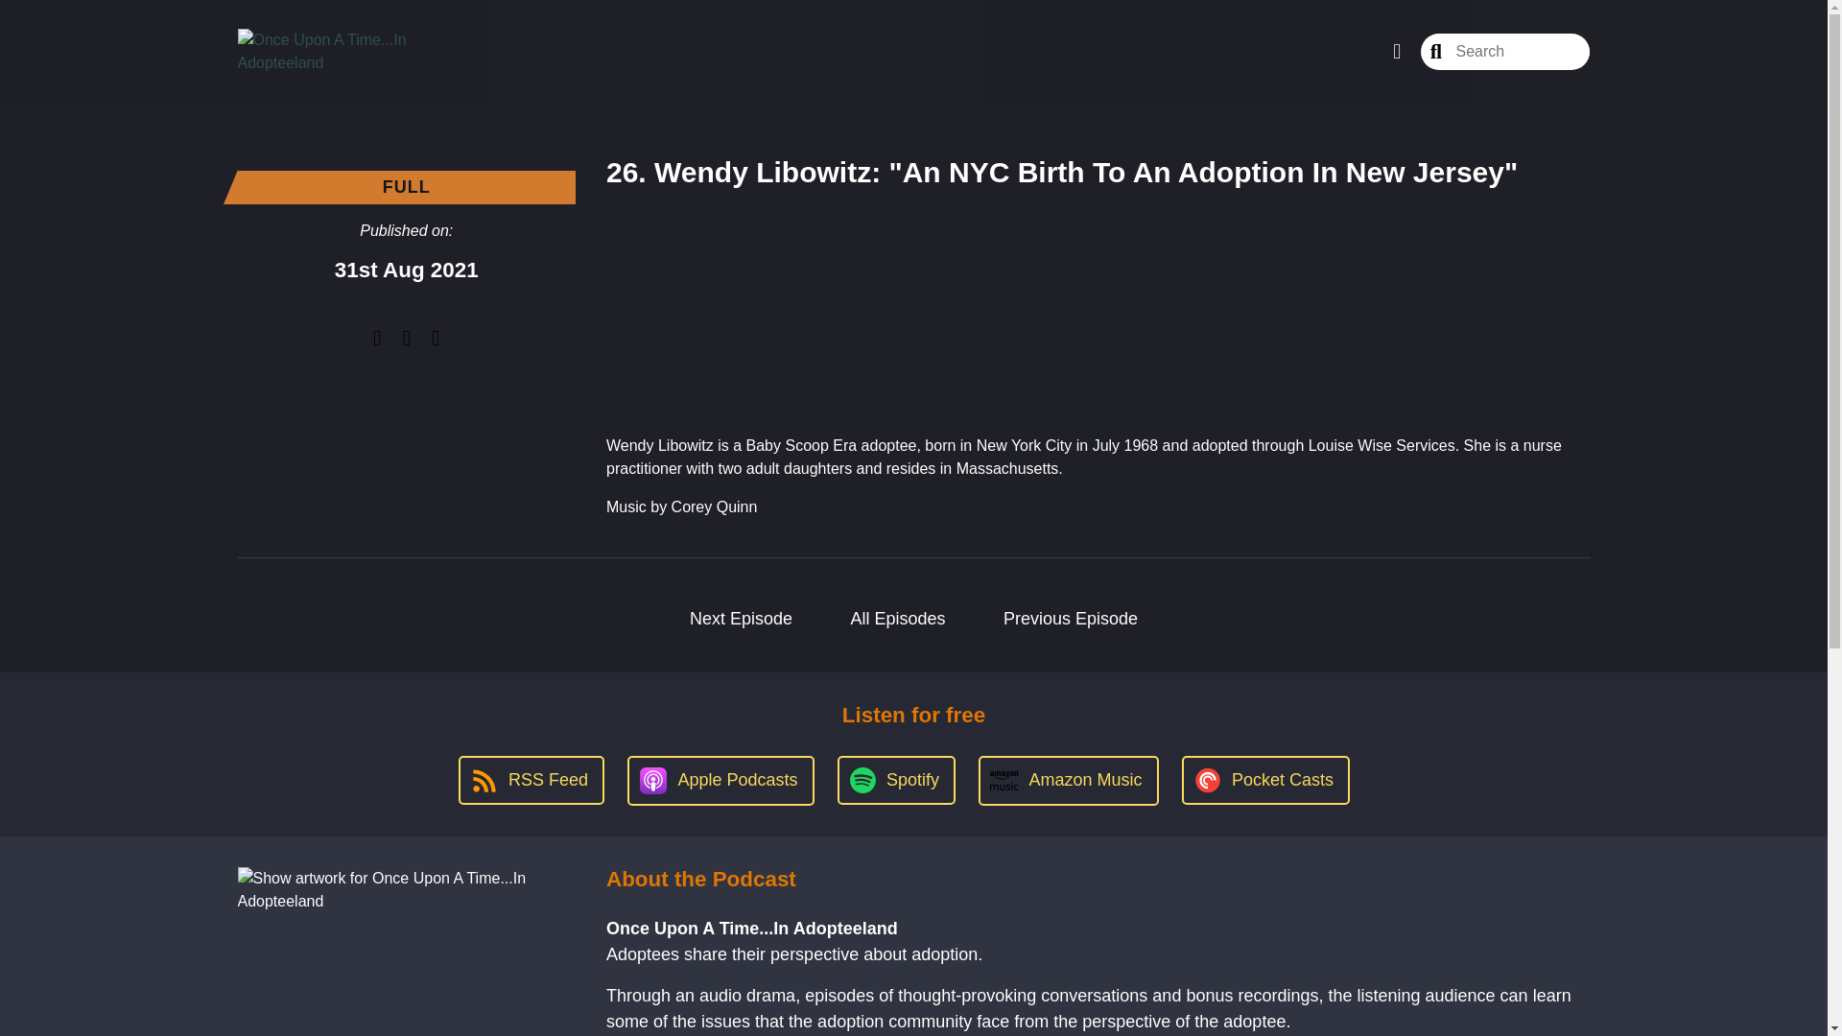  Describe the element at coordinates (896, 781) in the screenshot. I see `Spotify` at that location.